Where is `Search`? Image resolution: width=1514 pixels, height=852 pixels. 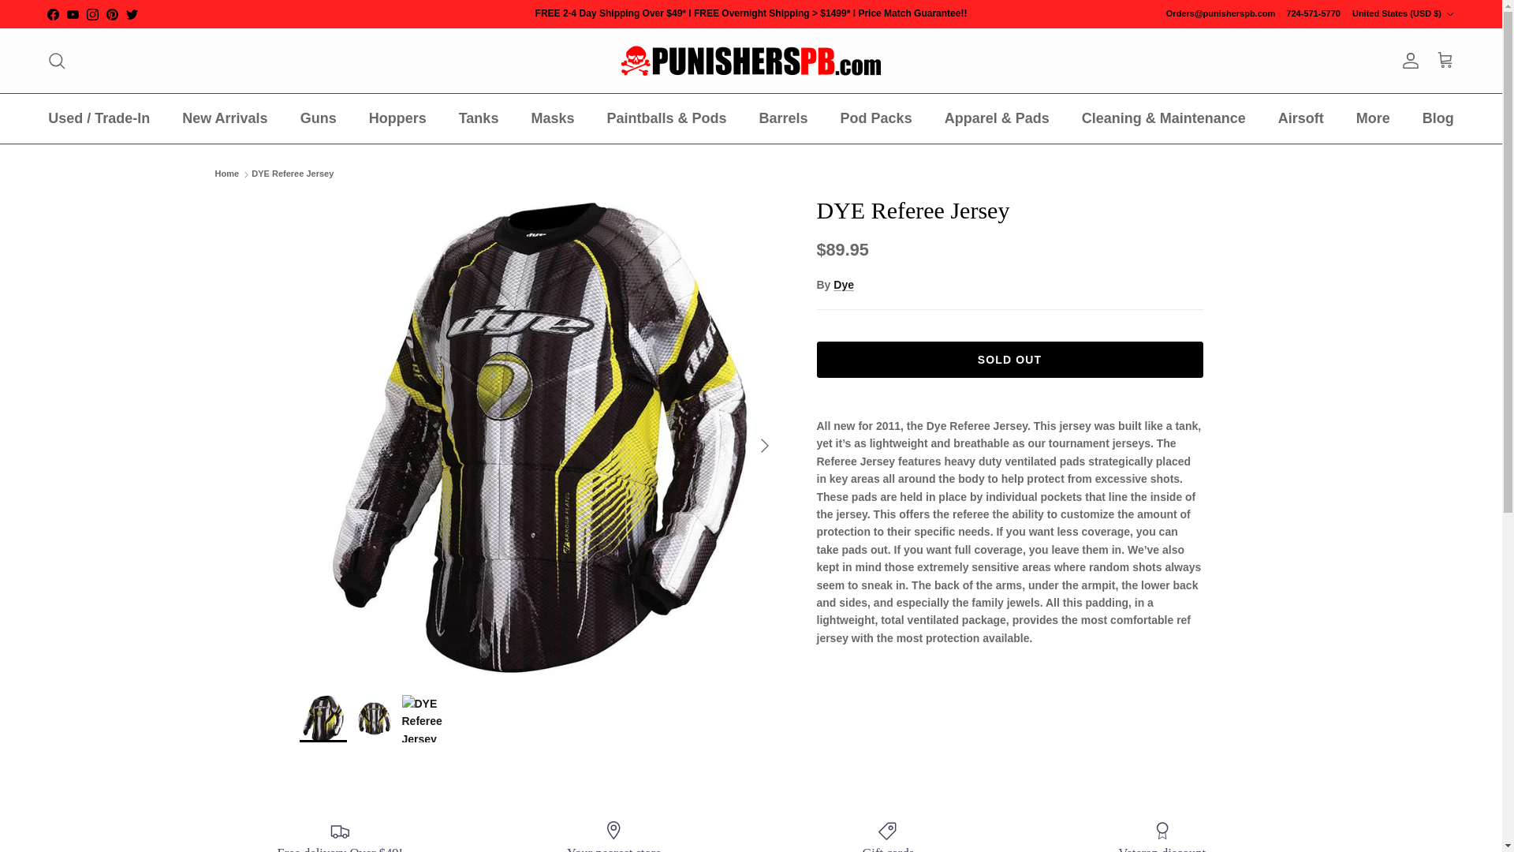
Search is located at coordinates (57, 60).